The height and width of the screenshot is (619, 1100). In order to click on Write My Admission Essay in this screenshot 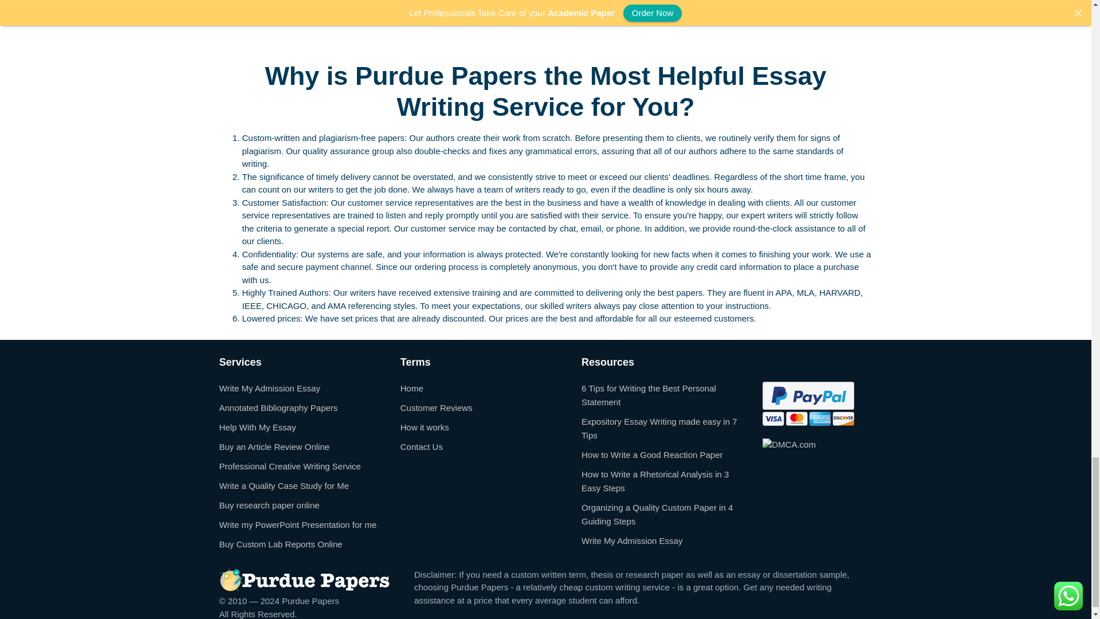, I will do `click(269, 387)`.